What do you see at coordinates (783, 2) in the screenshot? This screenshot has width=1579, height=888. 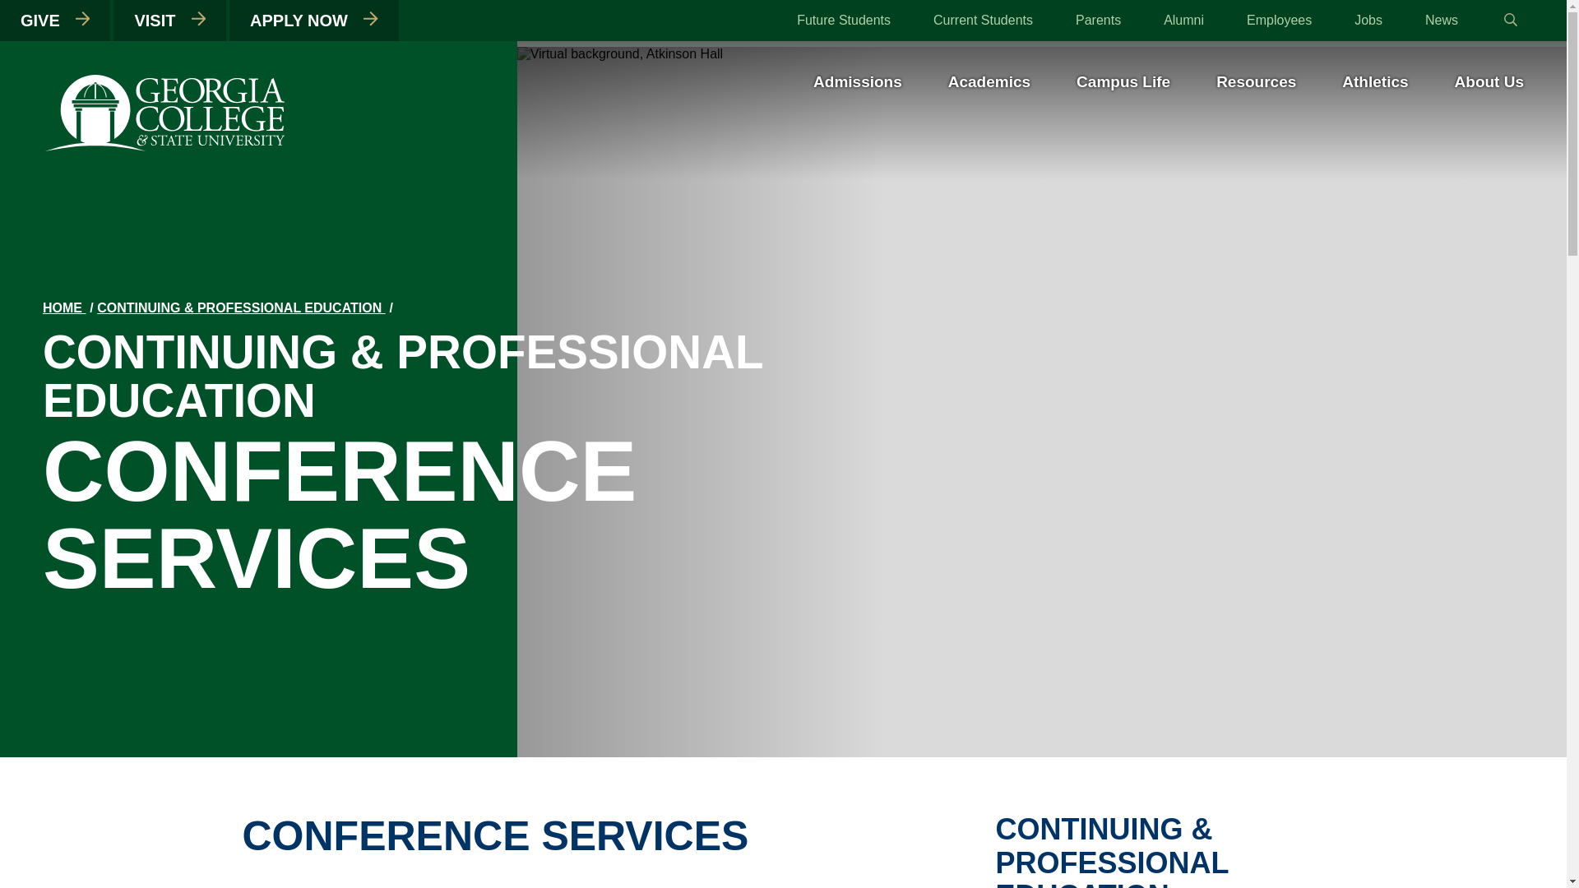 I see `Skip to main content` at bounding box center [783, 2].